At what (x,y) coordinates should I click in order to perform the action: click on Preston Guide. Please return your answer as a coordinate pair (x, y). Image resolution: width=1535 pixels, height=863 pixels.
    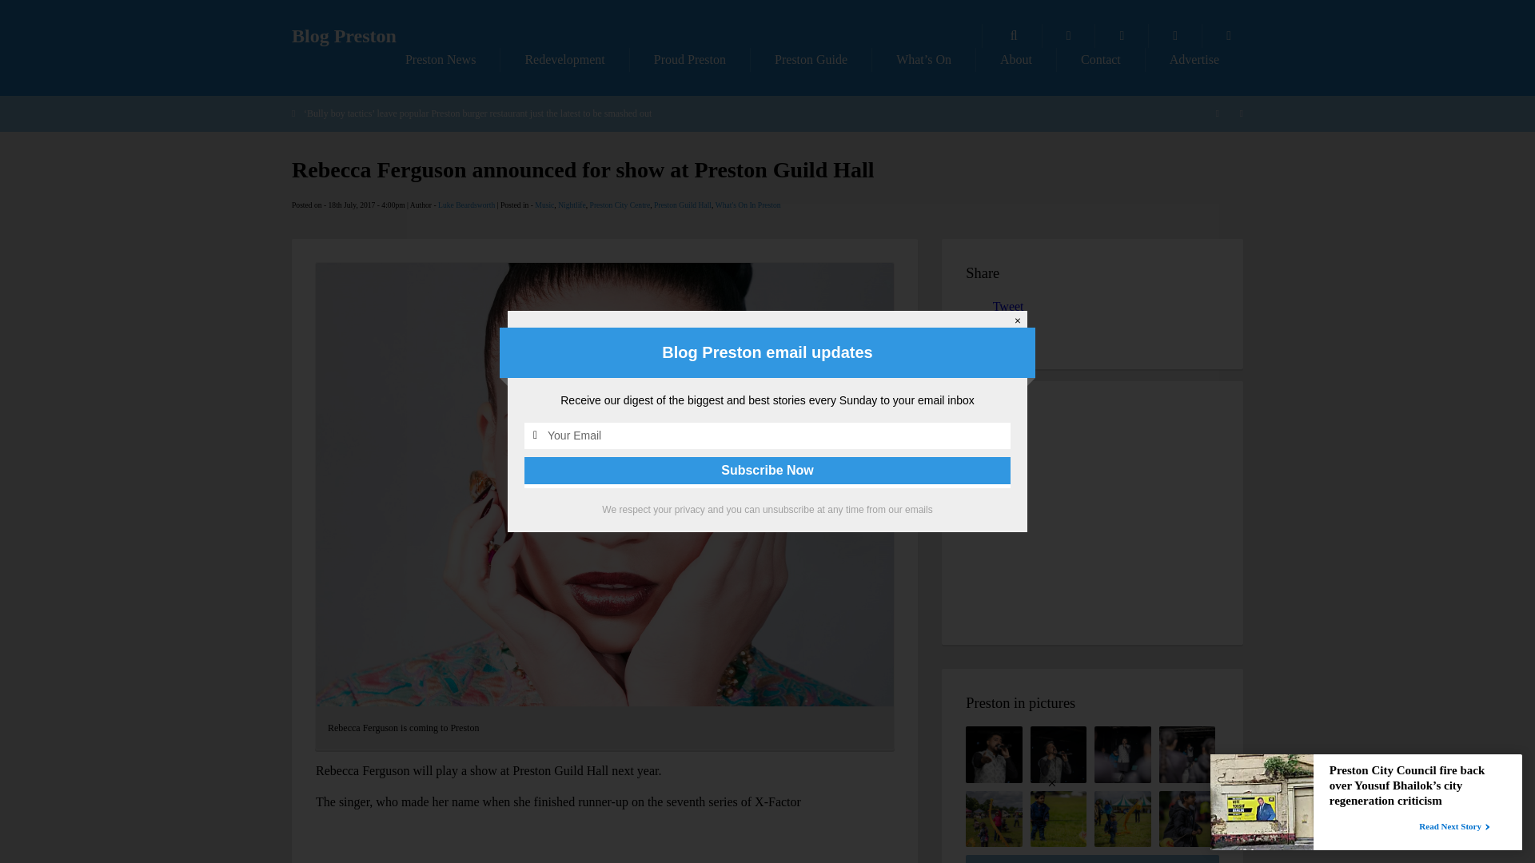
    Looking at the image, I should click on (811, 59).